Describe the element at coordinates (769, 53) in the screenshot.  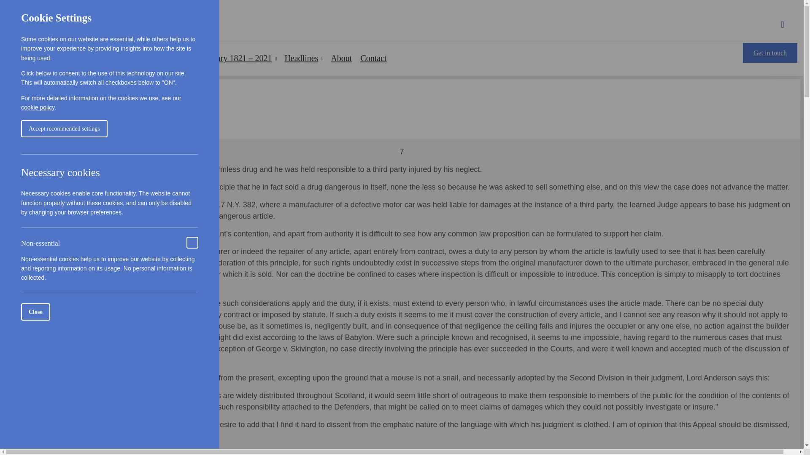
I see `Get in touch` at that location.